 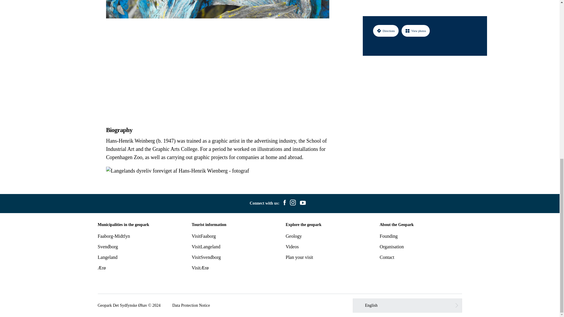 I want to click on VisitSvendborg, so click(x=206, y=257).